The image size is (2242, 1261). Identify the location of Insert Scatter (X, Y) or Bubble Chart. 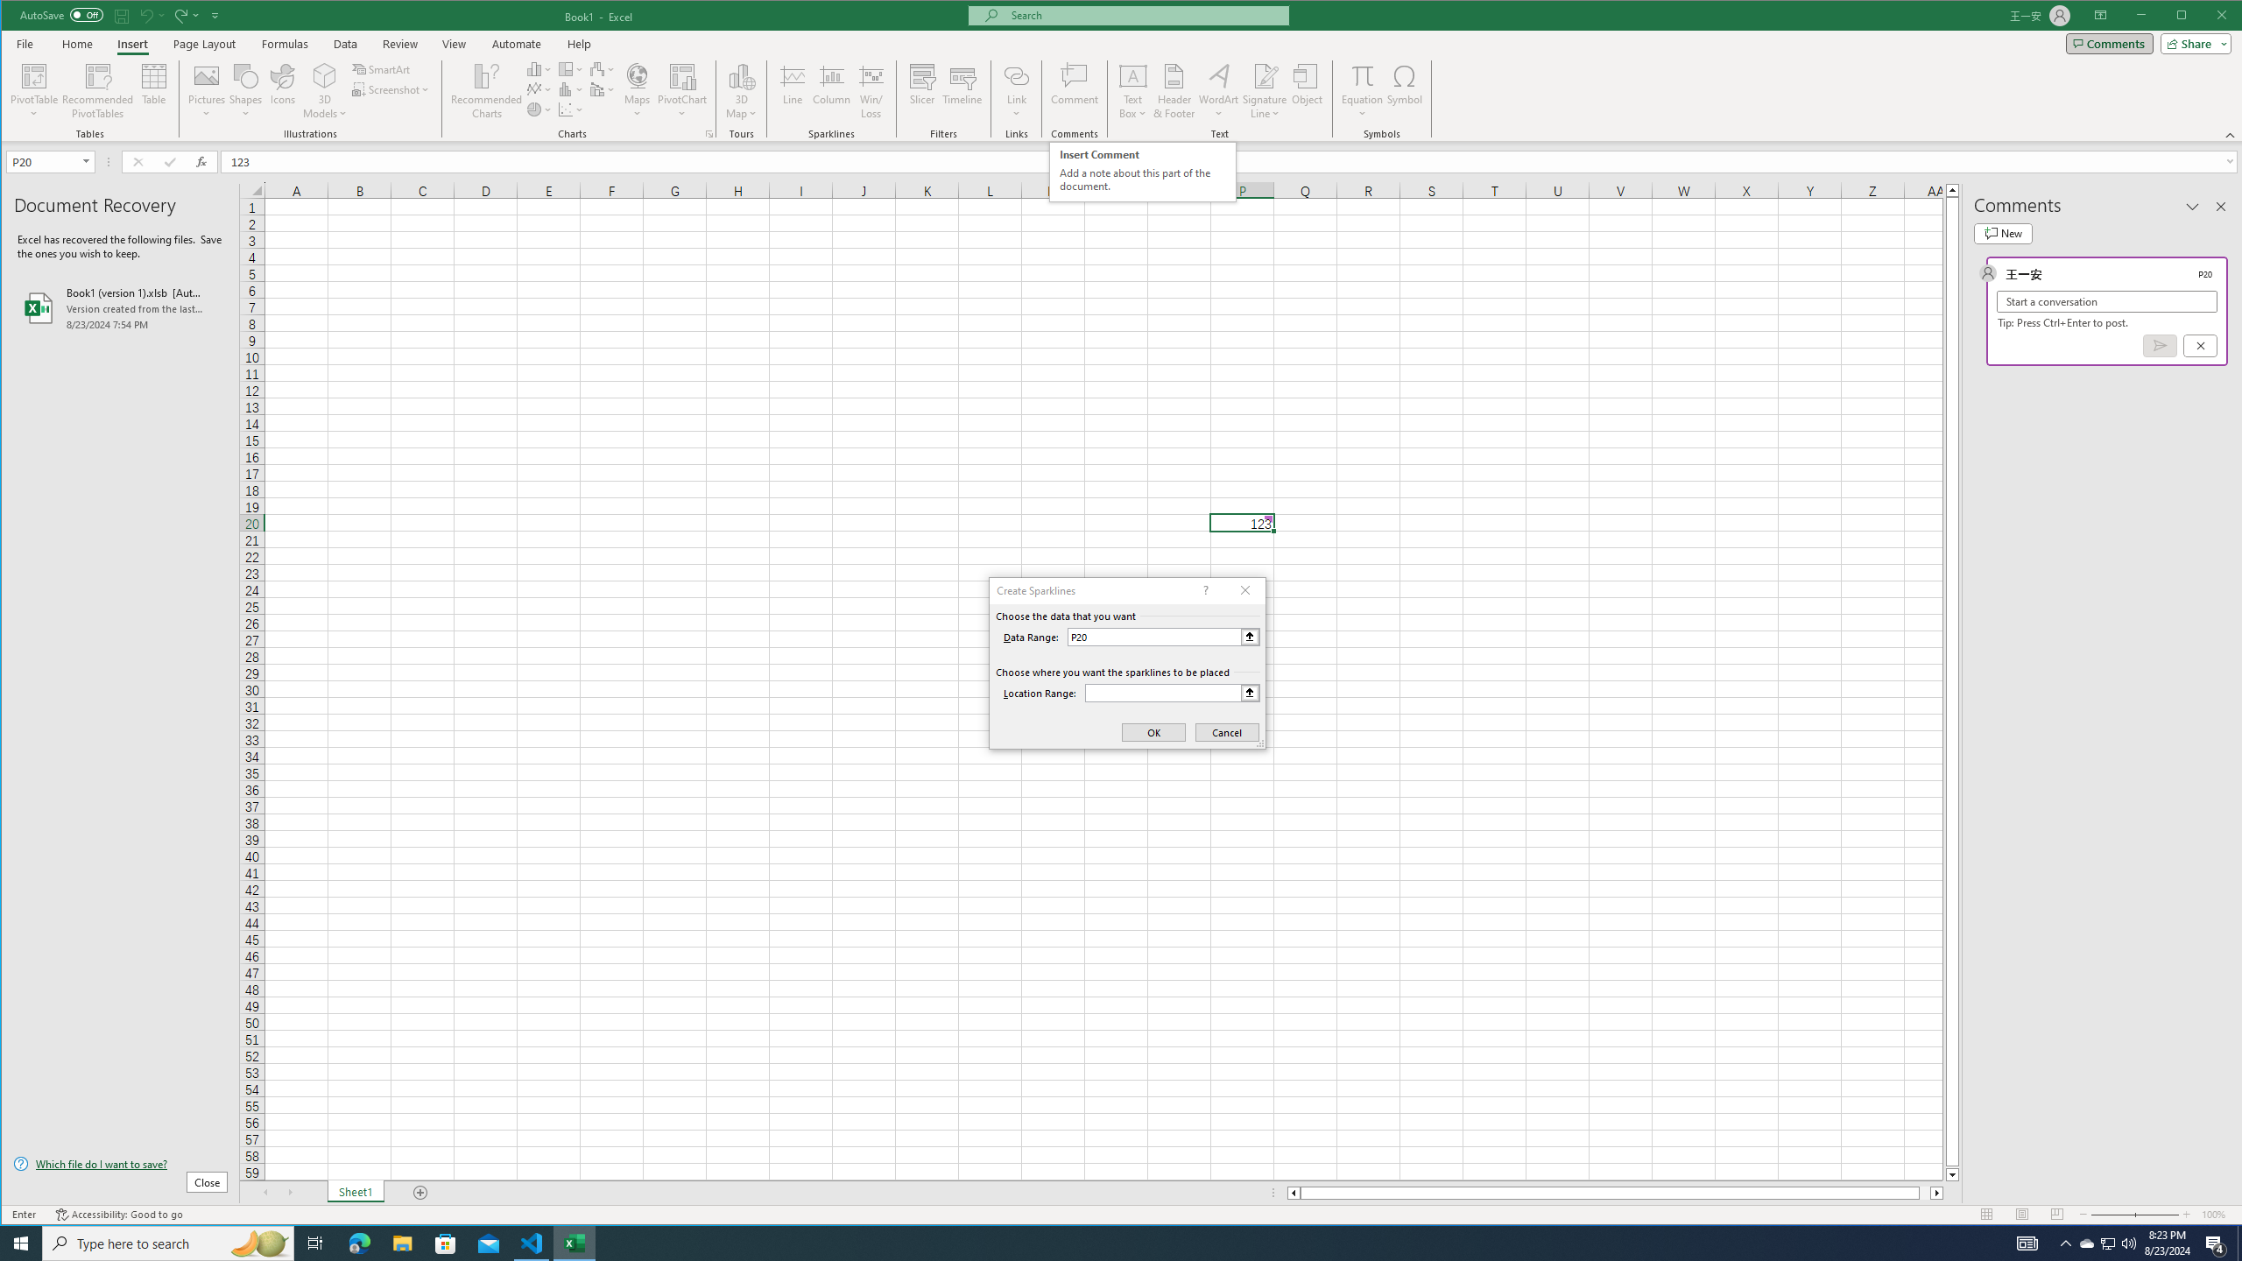
(571, 109).